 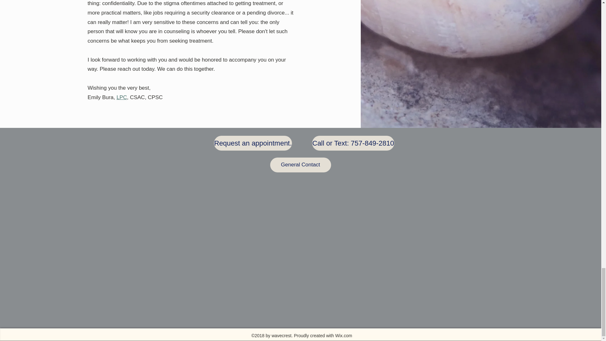 What do you see at coordinates (353, 143) in the screenshot?
I see `Call or Text: 757-849-2810` at bounding box center [353, 143].